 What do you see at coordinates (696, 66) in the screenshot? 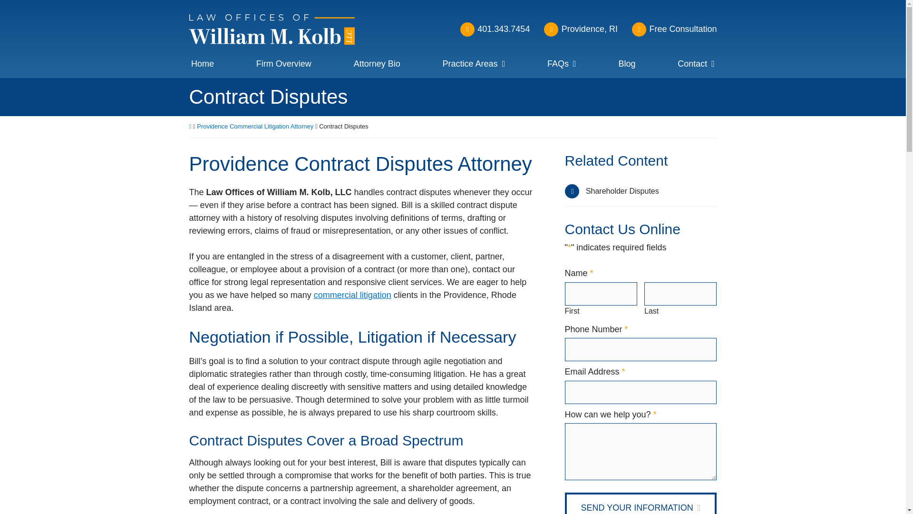
I see `Contact` at bounding box center [696, 66].